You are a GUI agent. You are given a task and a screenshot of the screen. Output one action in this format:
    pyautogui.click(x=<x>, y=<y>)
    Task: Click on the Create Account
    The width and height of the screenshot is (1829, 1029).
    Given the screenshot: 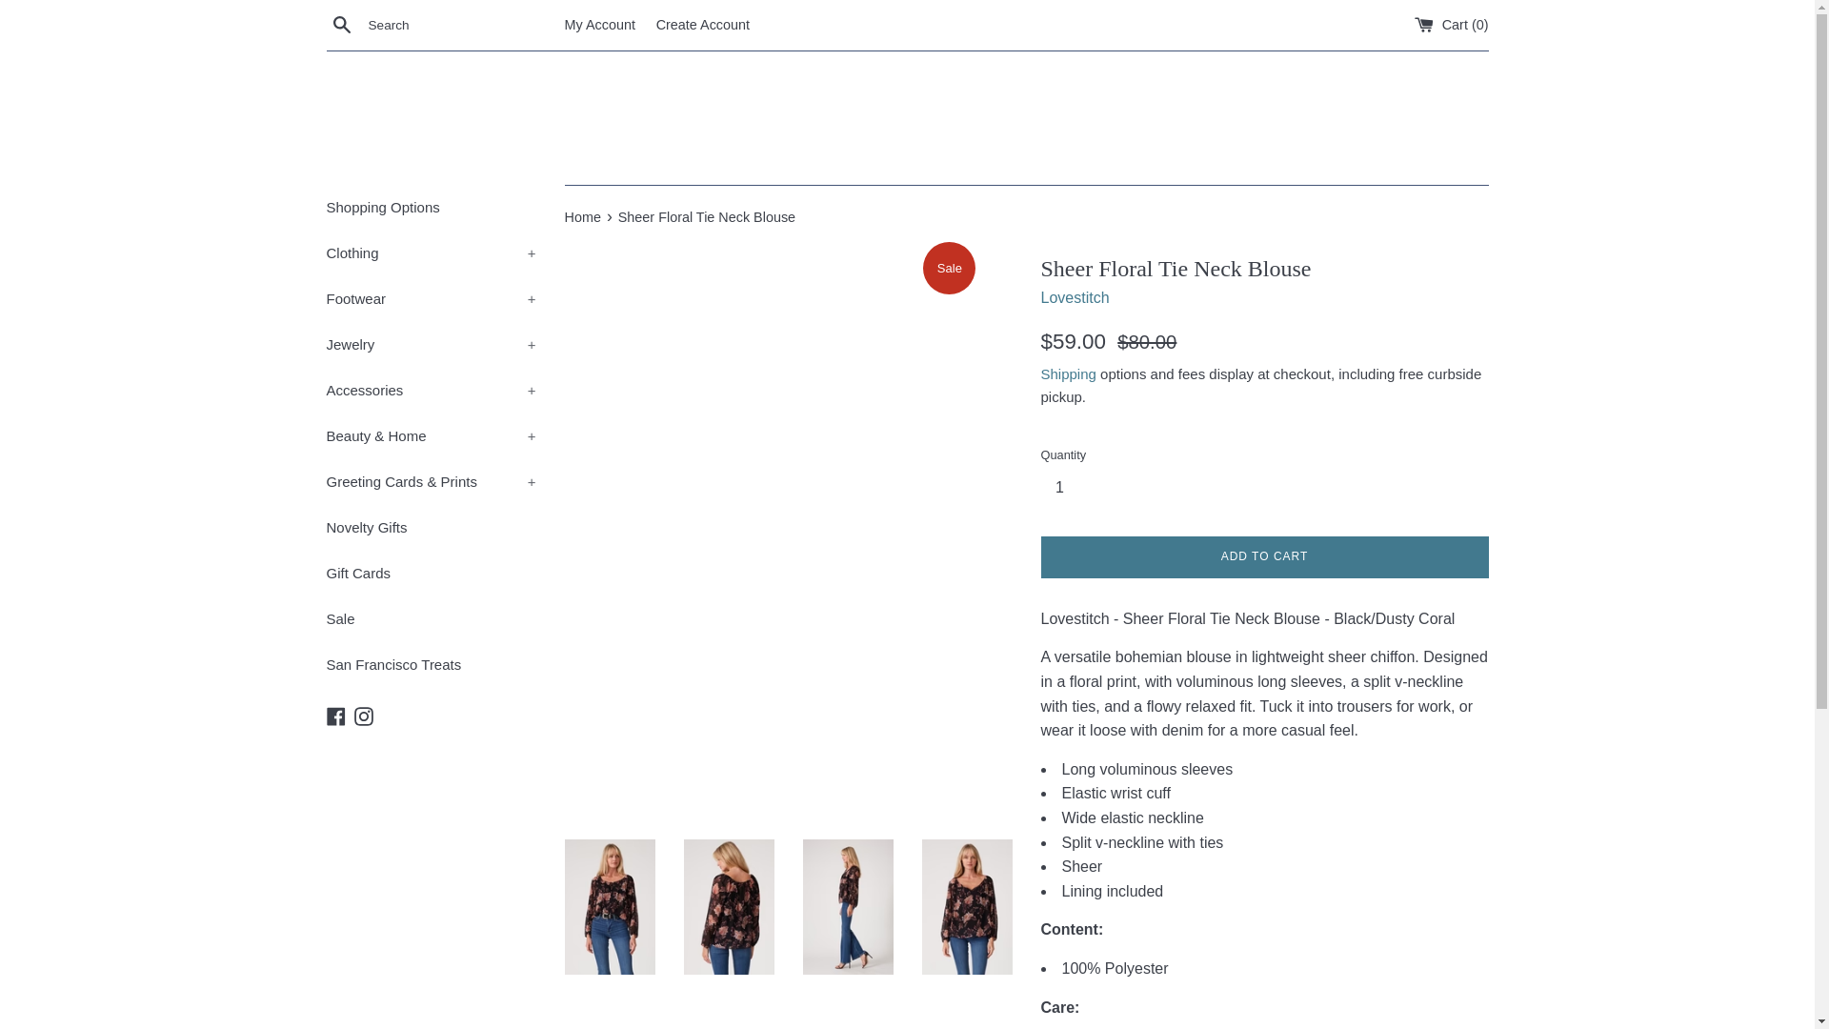 What is the action you would take?
    pyautogui.click(x=703, y=25)
    